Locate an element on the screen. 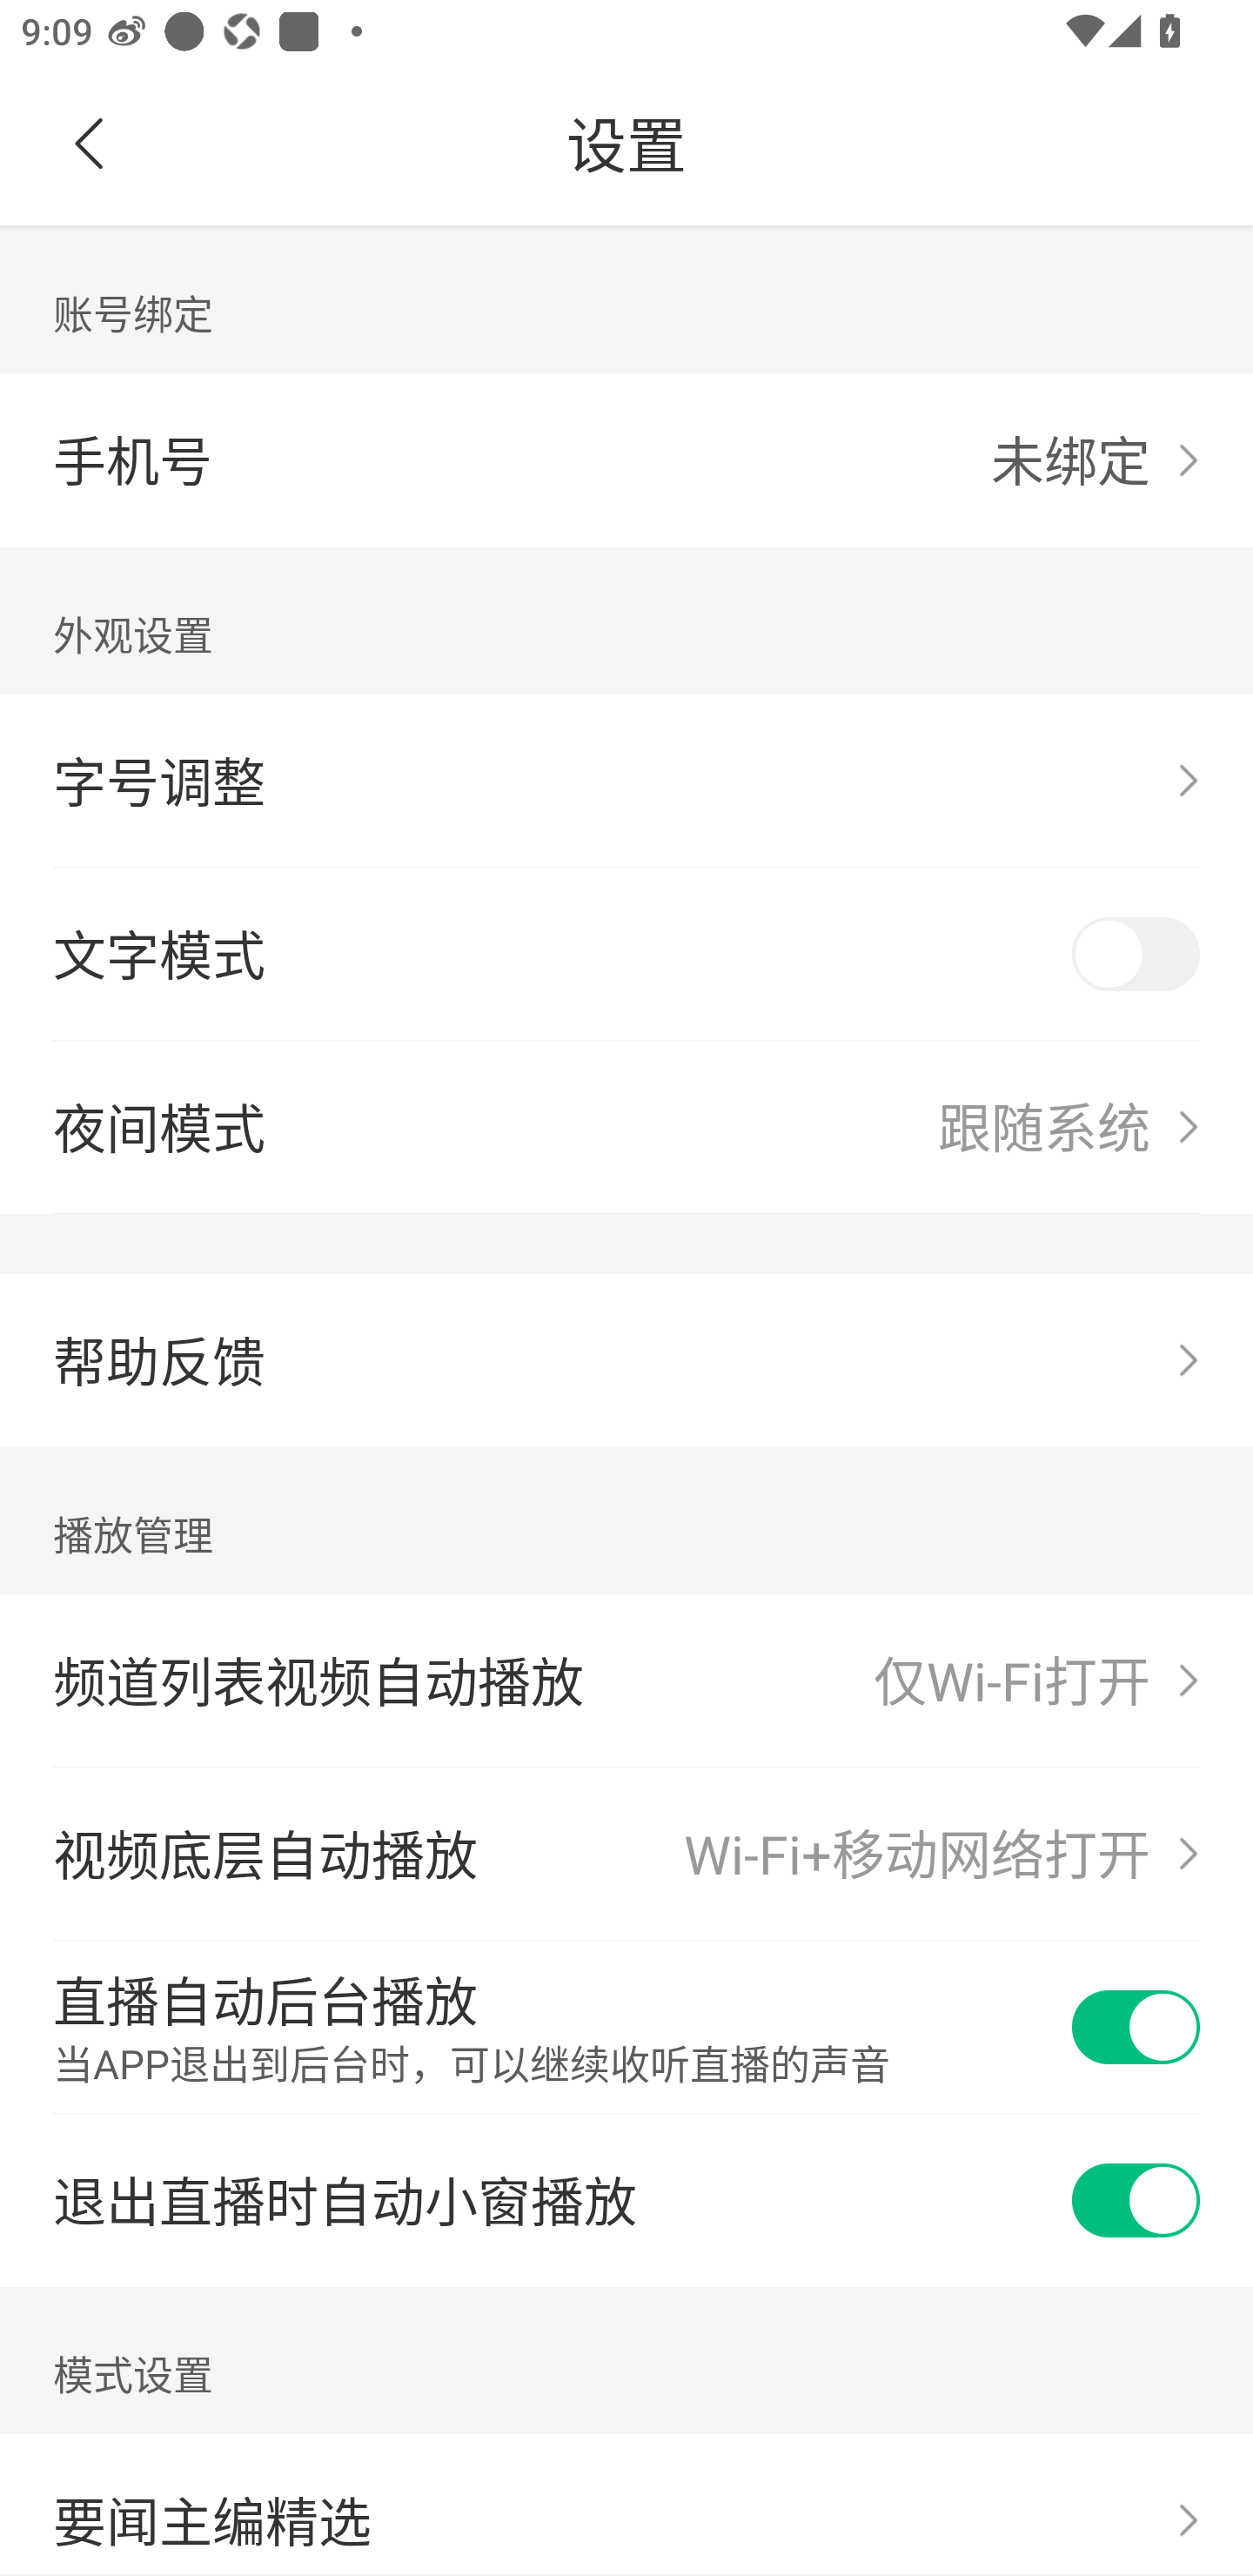  帮助反馈 is located at coordinates (626, 1361).